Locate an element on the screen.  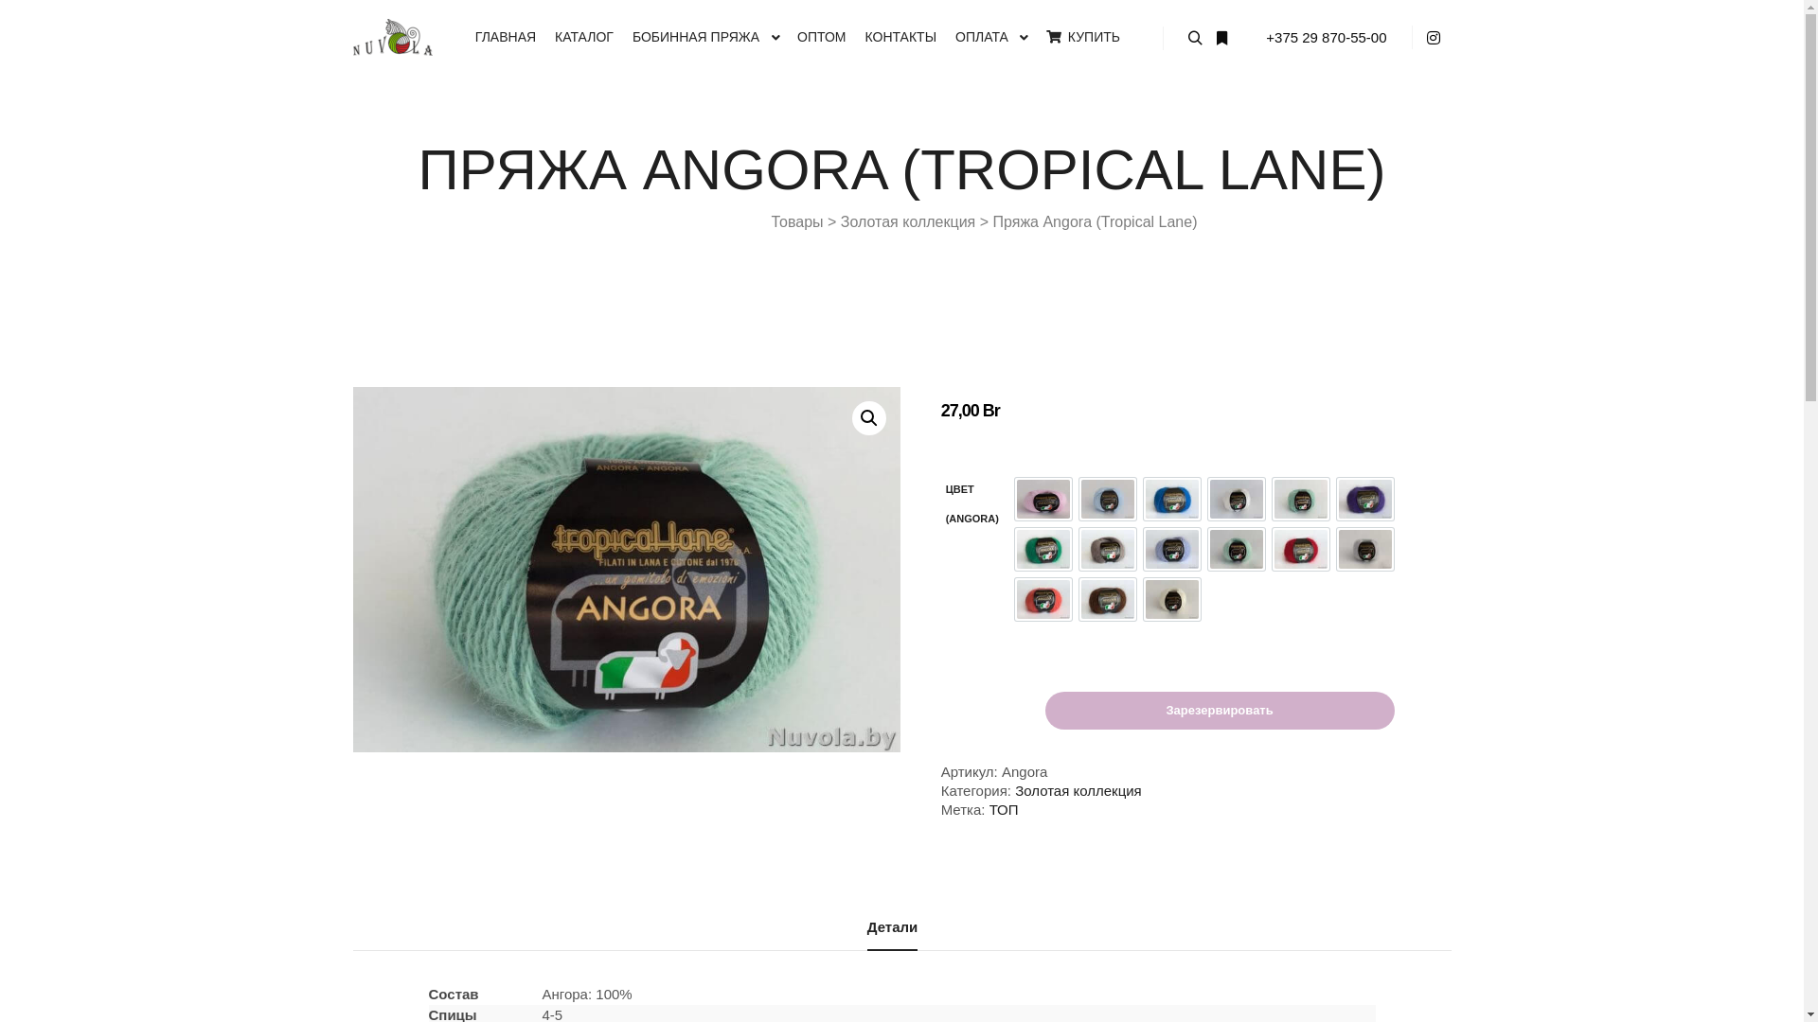
54 is located at coordinates (1172, 500).